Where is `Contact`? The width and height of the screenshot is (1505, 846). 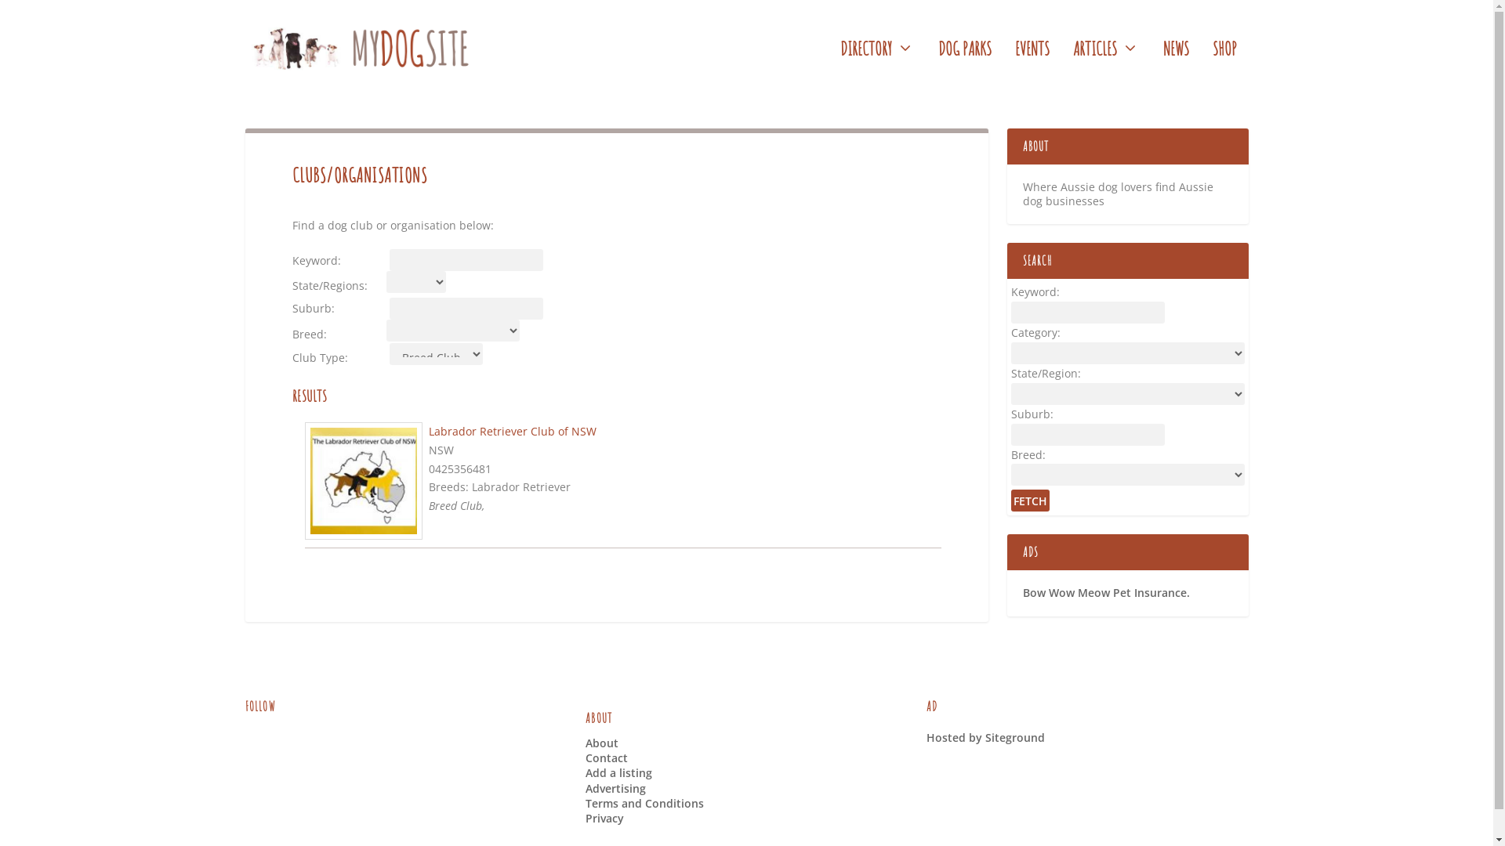
Contact is located at coordinates (607, 758).